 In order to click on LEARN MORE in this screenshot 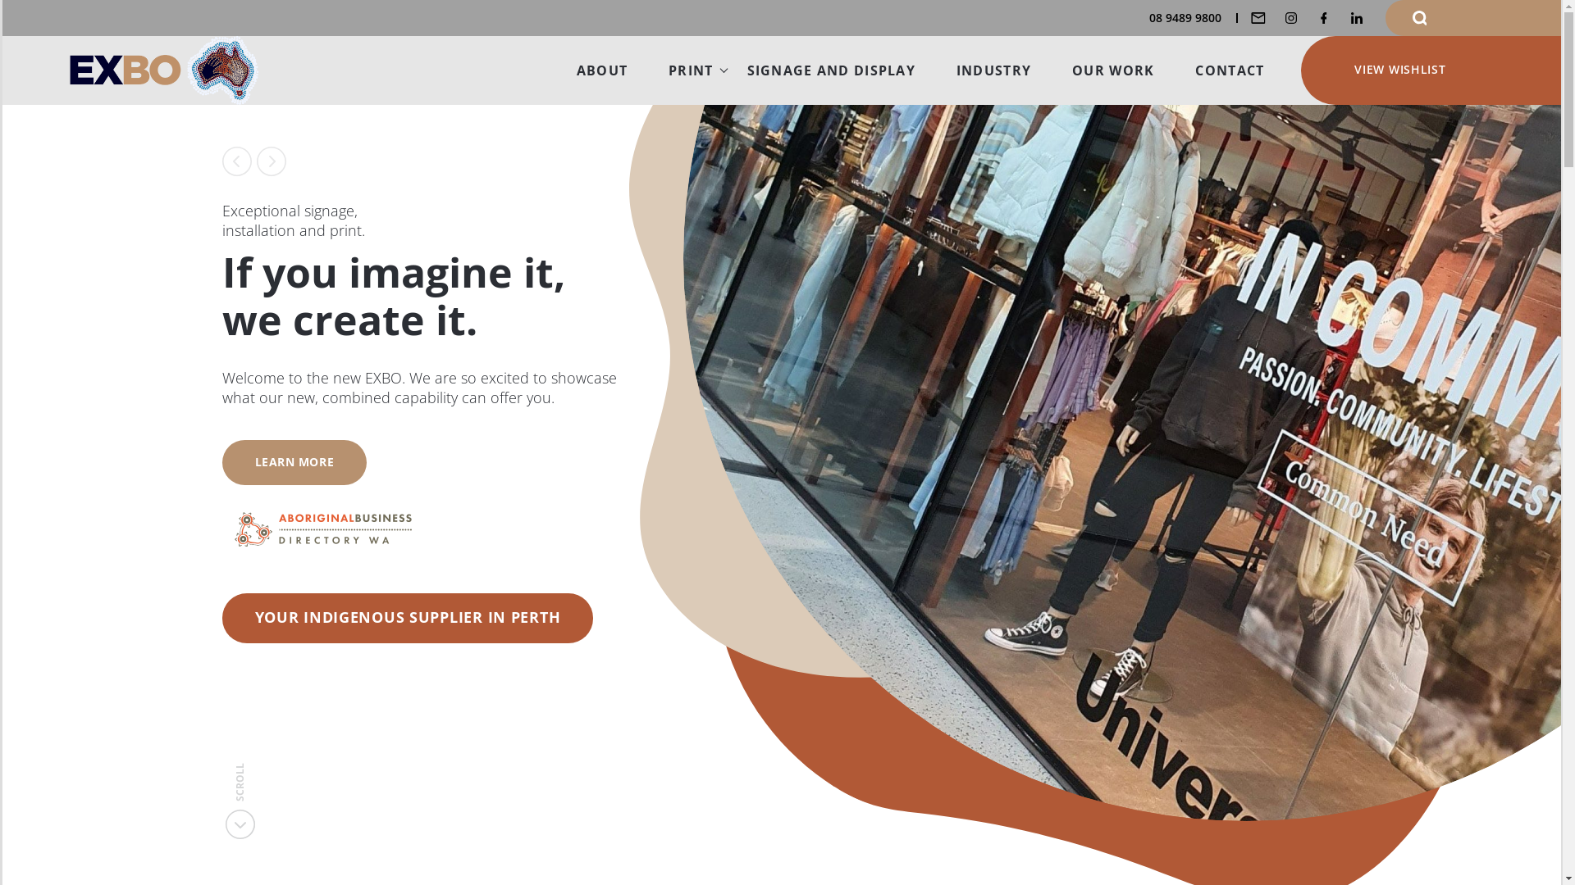, I will do `click(294, 462)`.